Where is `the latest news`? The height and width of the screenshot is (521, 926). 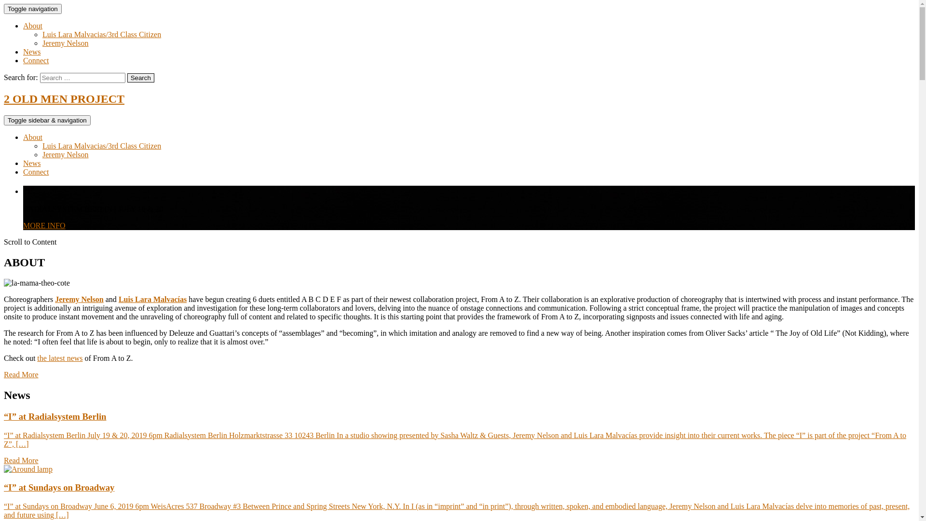 the latest news is located at coordinates (60, 358).